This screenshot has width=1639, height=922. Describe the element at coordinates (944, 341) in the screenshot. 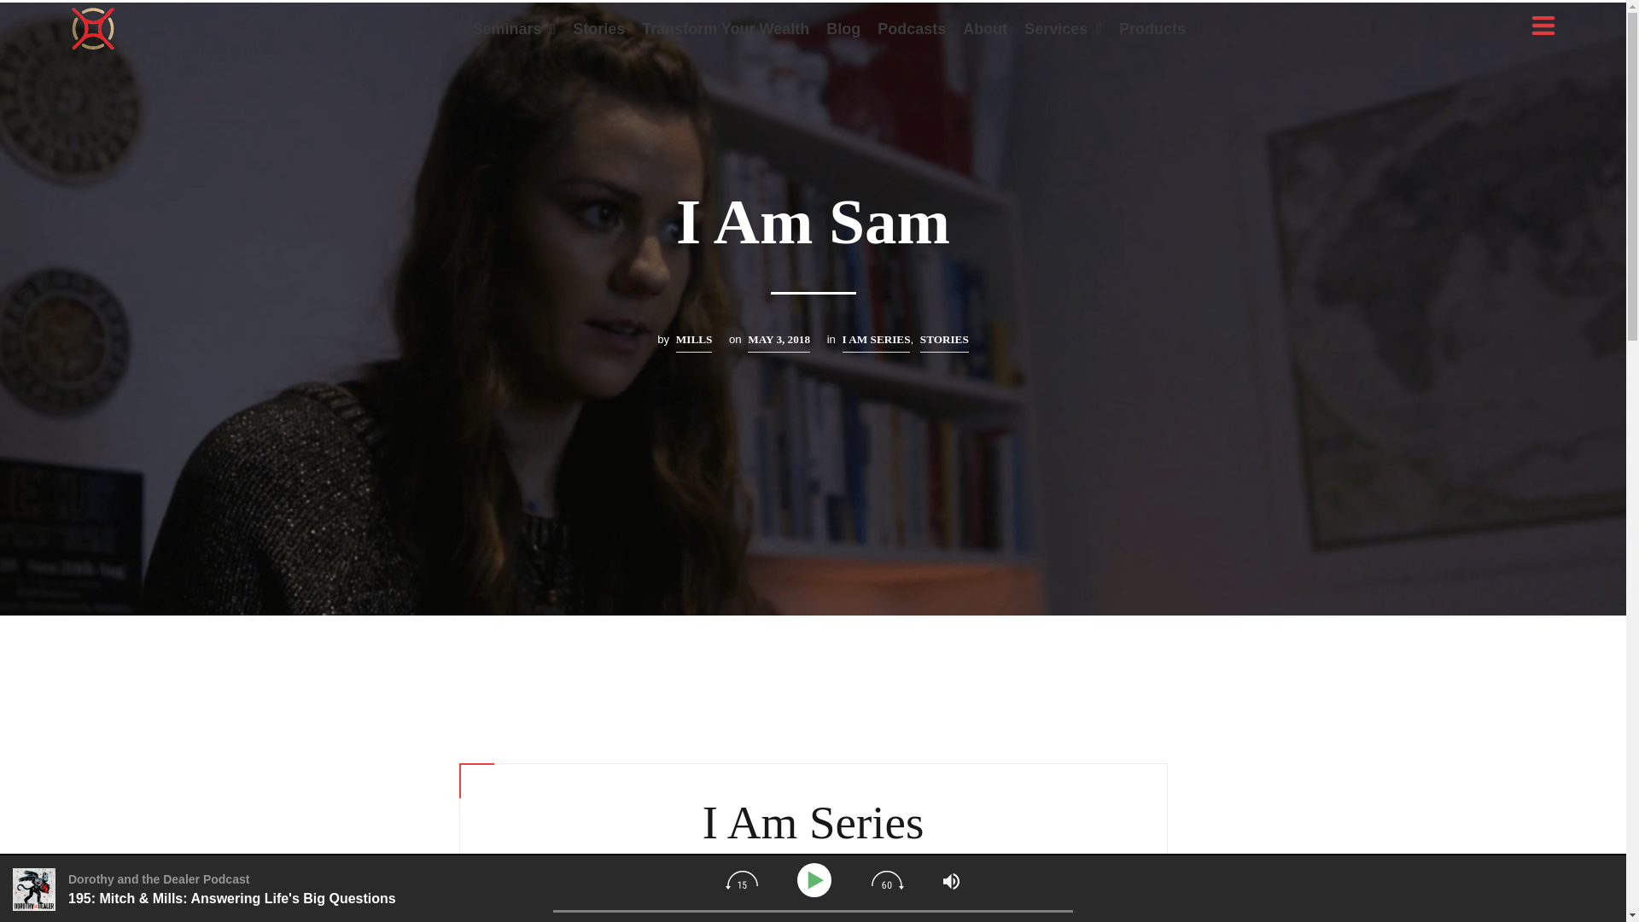

I see `STORIES` at that location.